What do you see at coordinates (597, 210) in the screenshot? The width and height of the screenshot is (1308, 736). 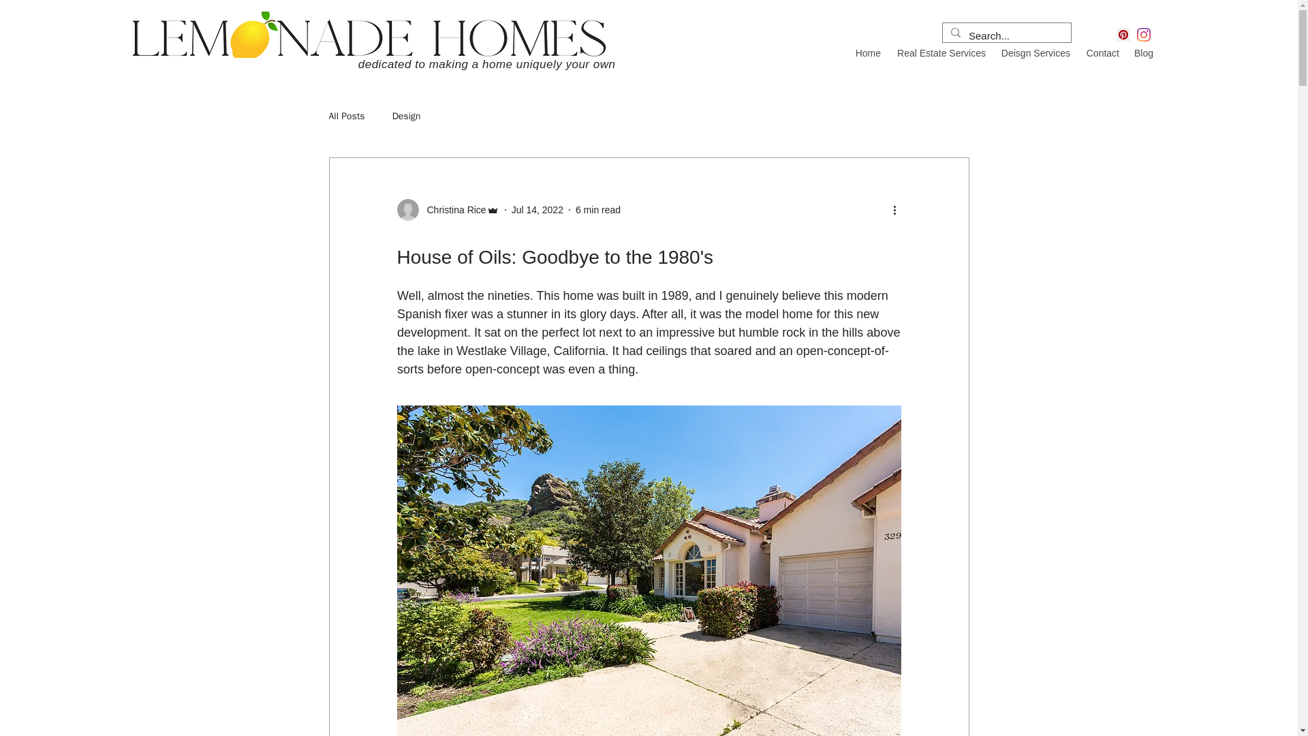 I see `6 min read` at bounding box center [597, 210].